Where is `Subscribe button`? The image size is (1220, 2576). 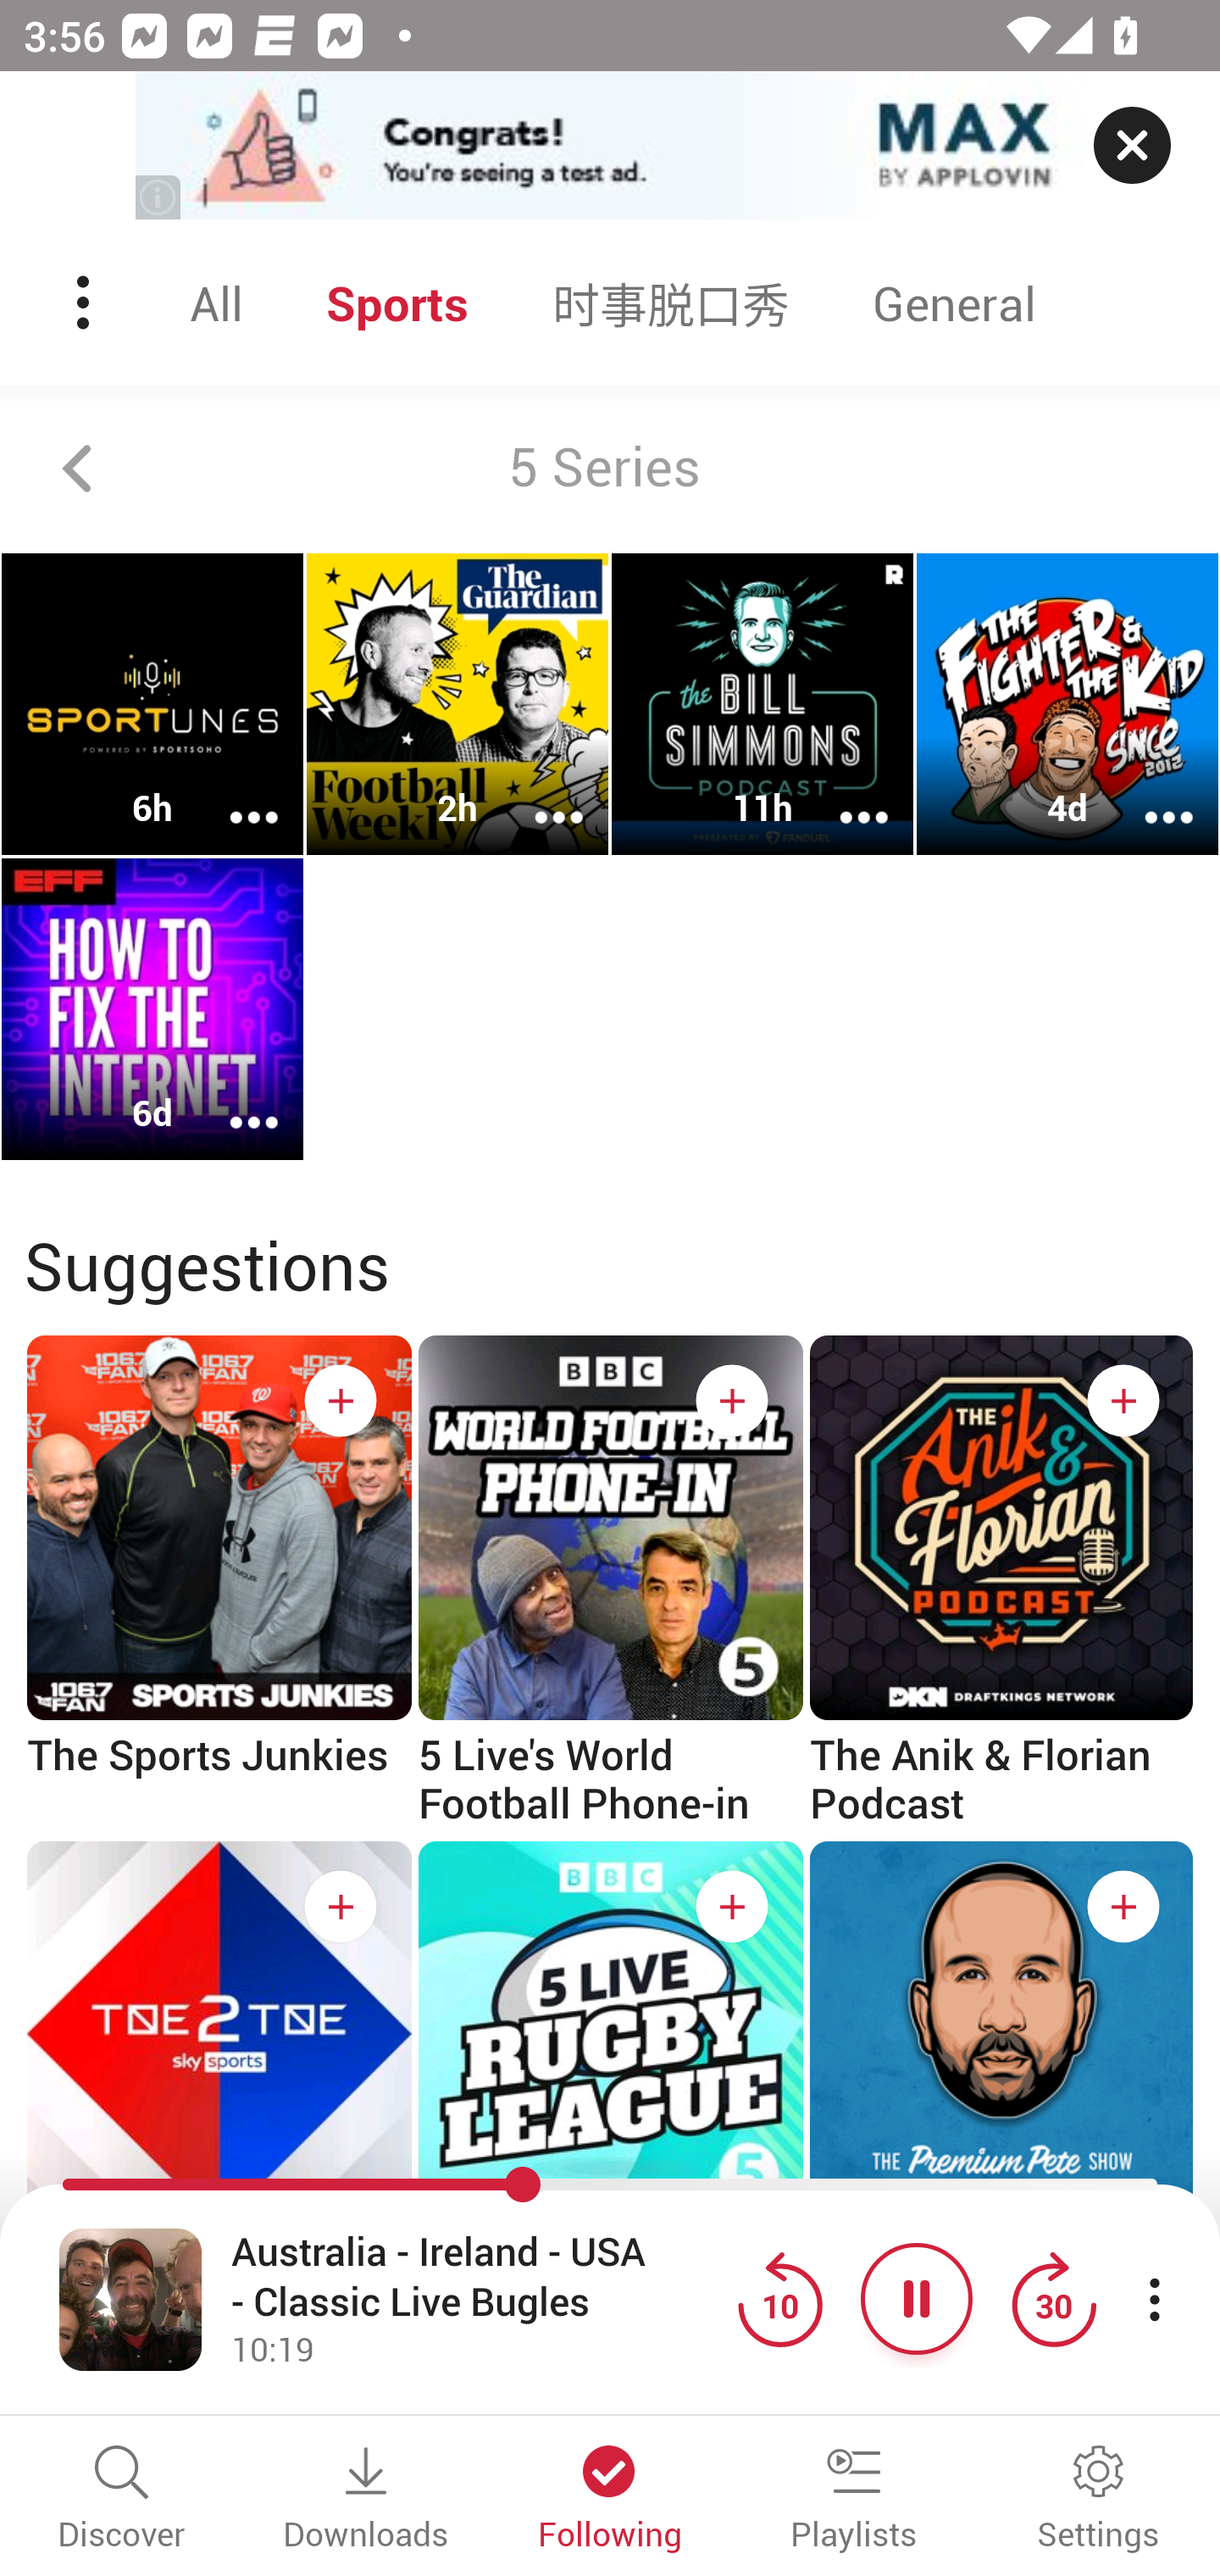
Subscribe button is located at coordinates (341, 1402).